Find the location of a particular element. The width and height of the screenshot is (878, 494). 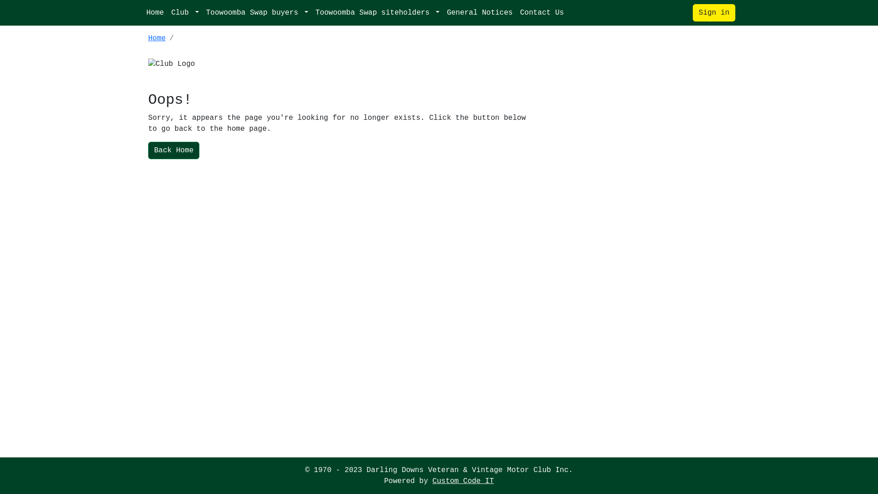

Home is located at coordinates (157, 38).